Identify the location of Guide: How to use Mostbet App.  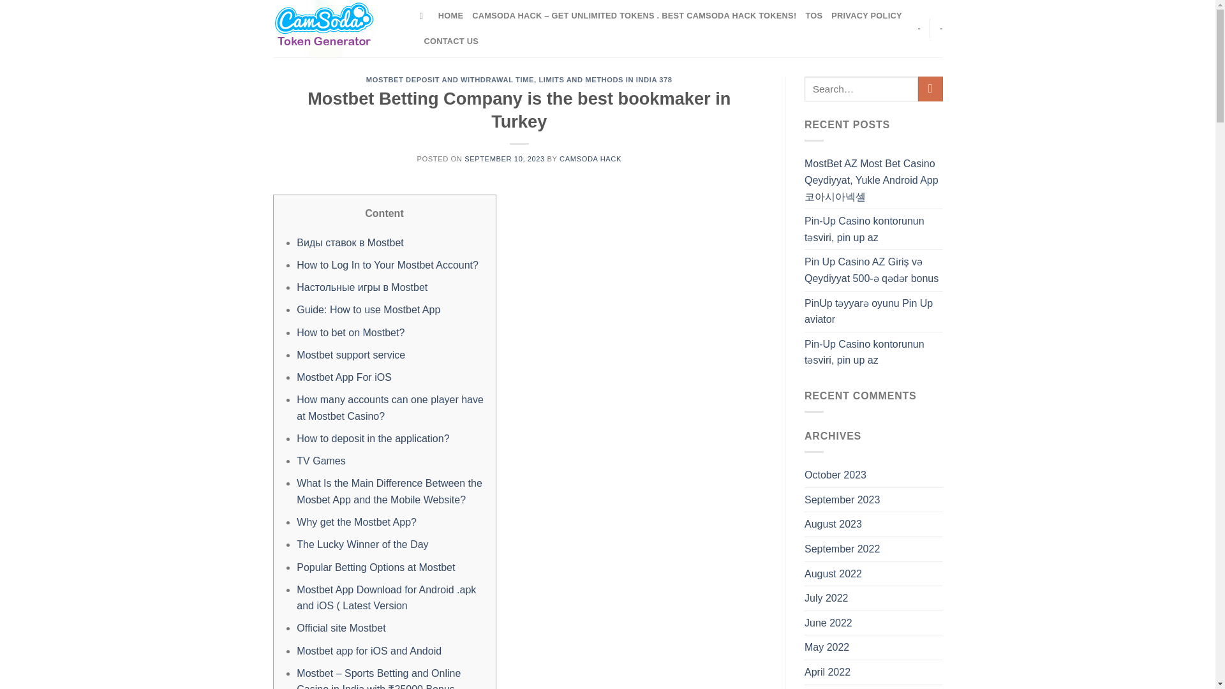
(367, 309).